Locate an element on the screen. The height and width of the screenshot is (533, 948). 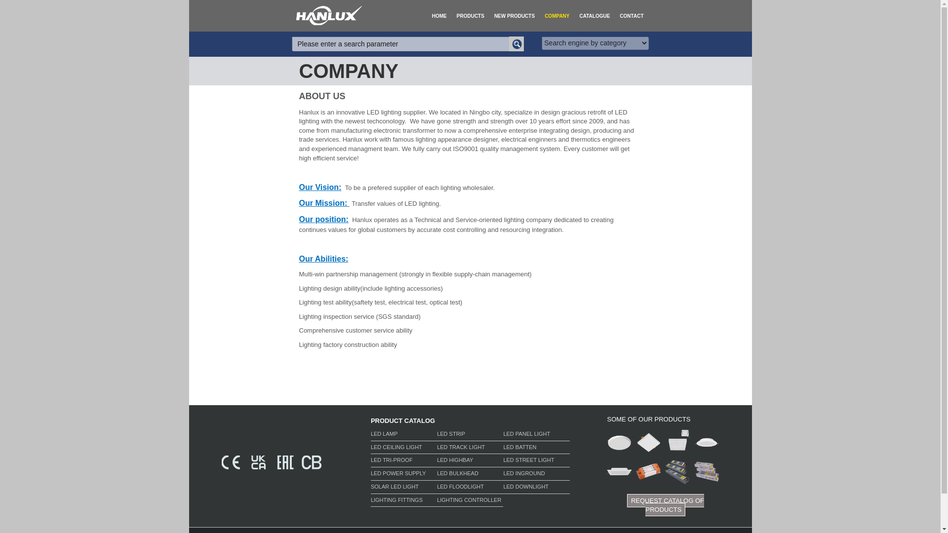
LED TRI-PROOF is located at coordinates (404, 461).